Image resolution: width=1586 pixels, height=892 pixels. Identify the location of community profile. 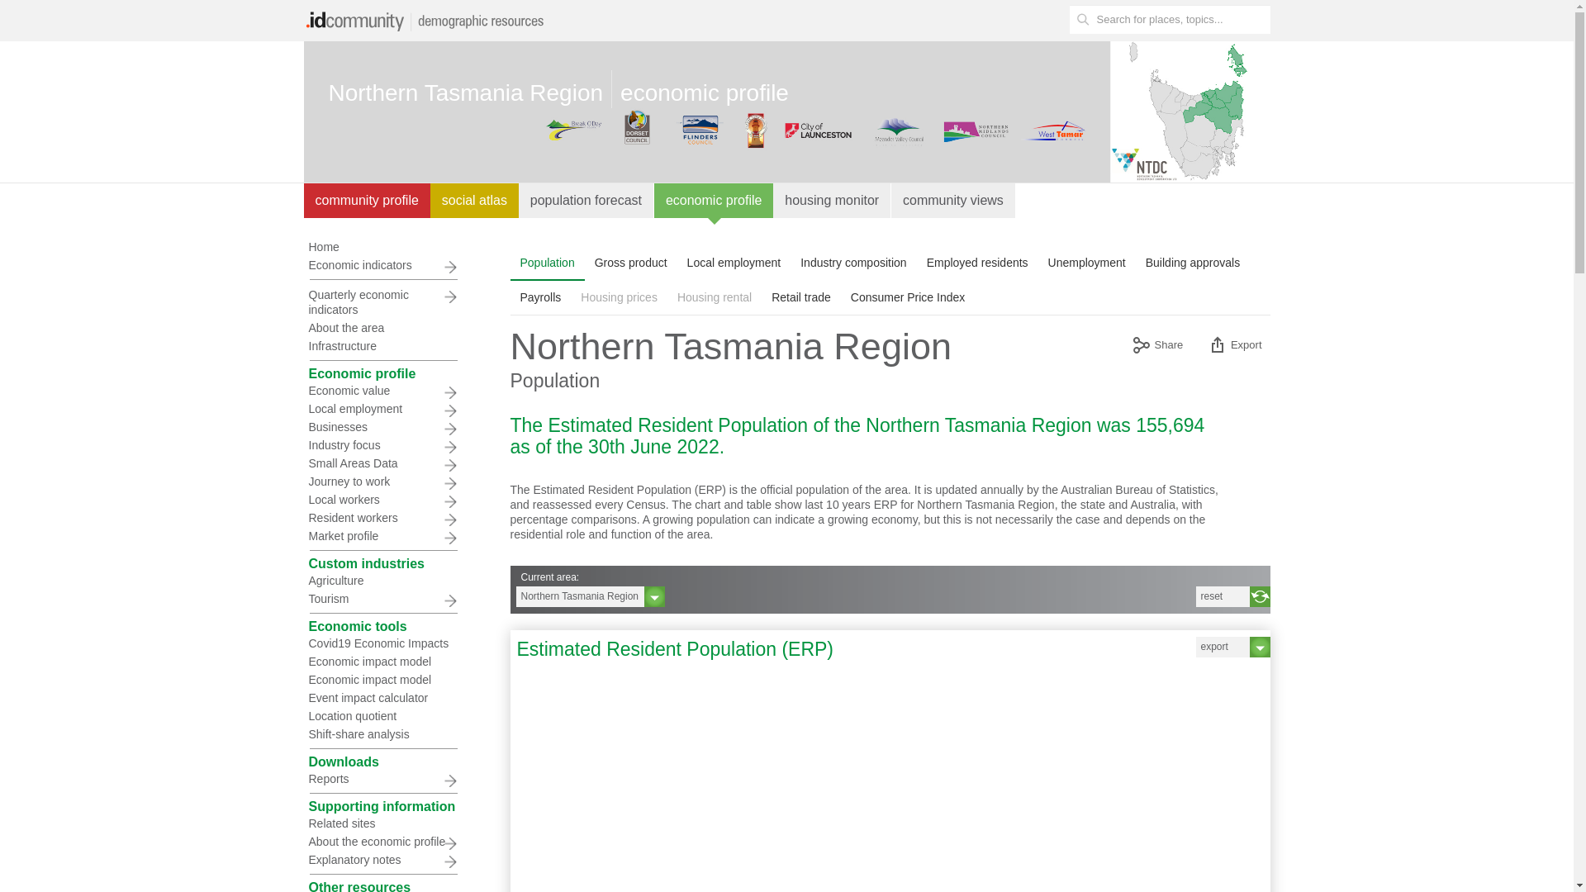
(367, 201).